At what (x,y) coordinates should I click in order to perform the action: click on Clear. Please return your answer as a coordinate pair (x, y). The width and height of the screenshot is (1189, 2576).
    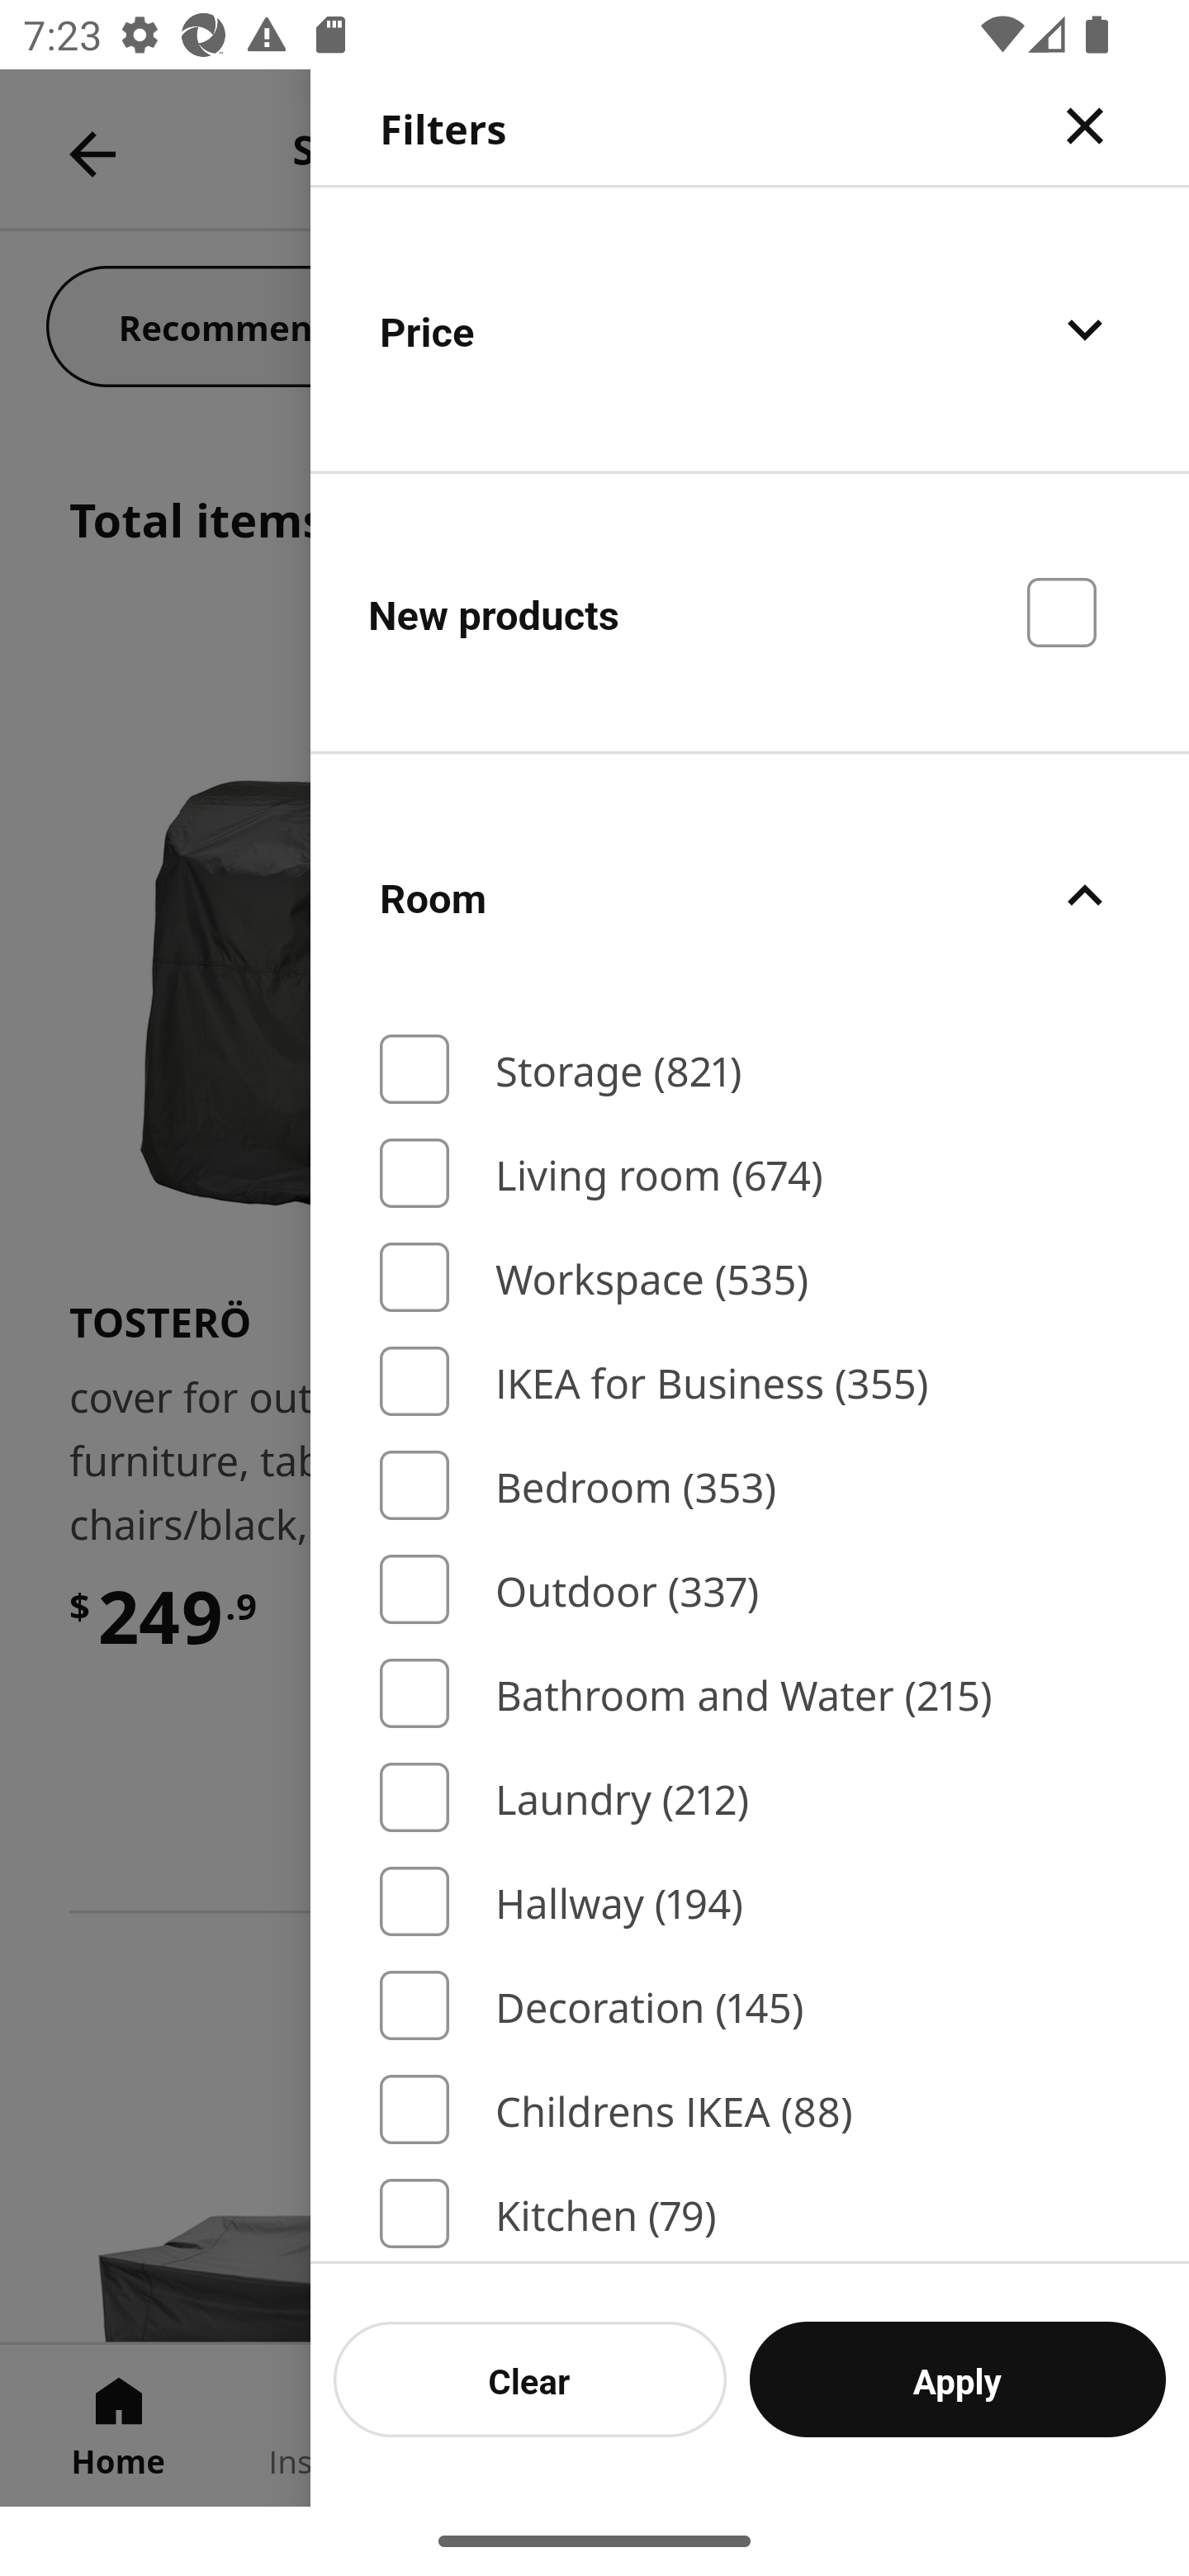
    Looking at the image, I should click on (530, 2379).